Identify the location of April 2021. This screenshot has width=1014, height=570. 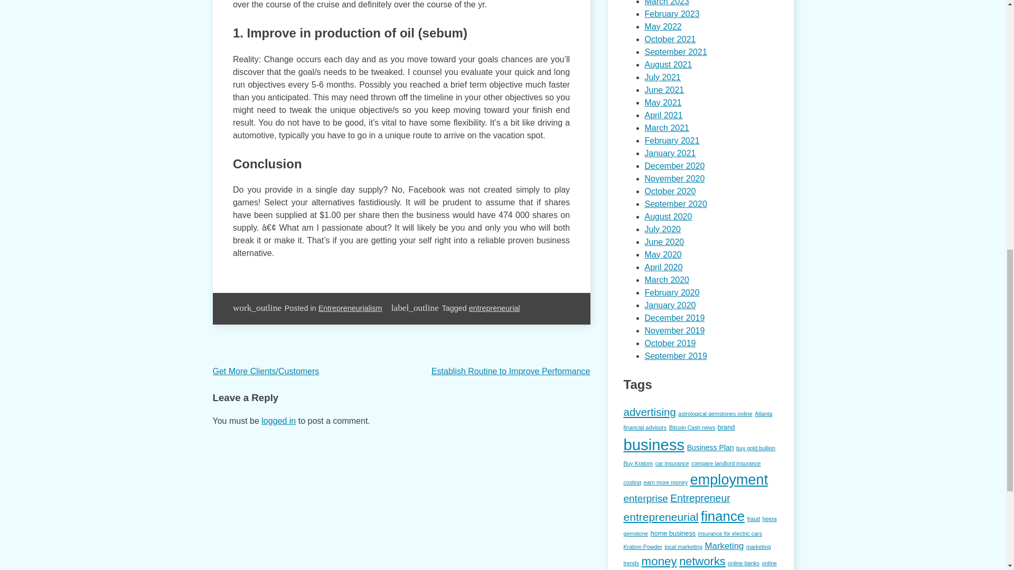
(663, 115).